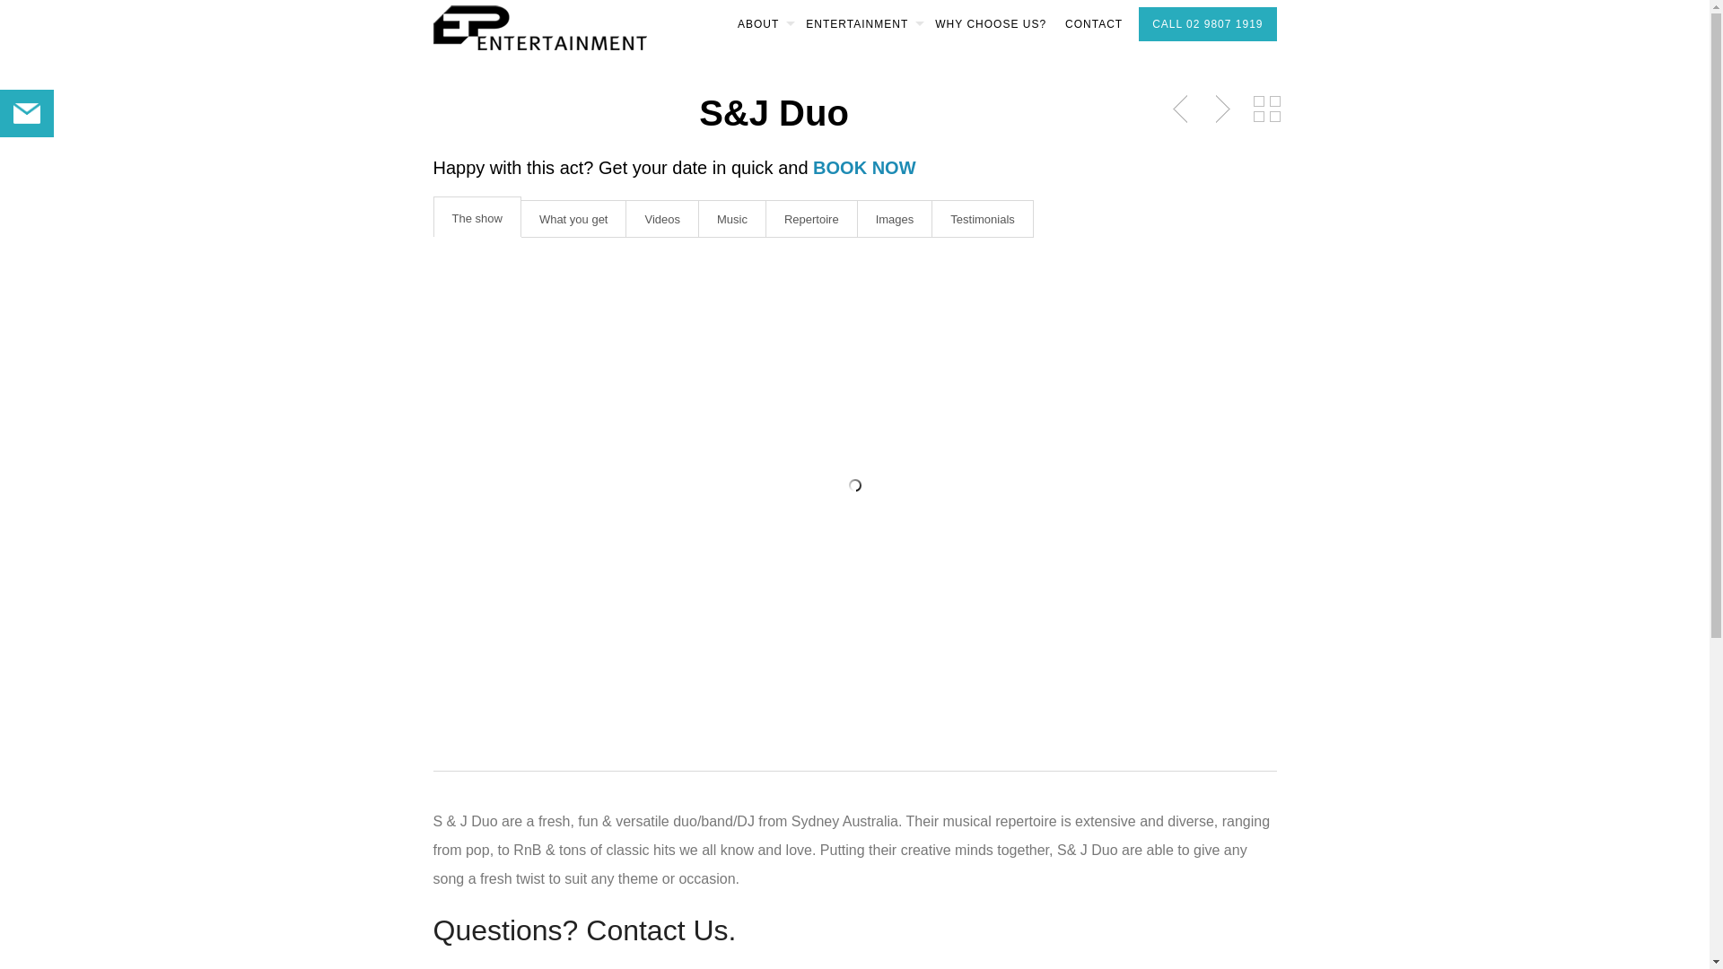 The image size is (1723, 969). What do you see at coordinates (1208, 24) in the screenshot?
I see `CALL 02 9807 1919` at bounding box center [1208, 24].